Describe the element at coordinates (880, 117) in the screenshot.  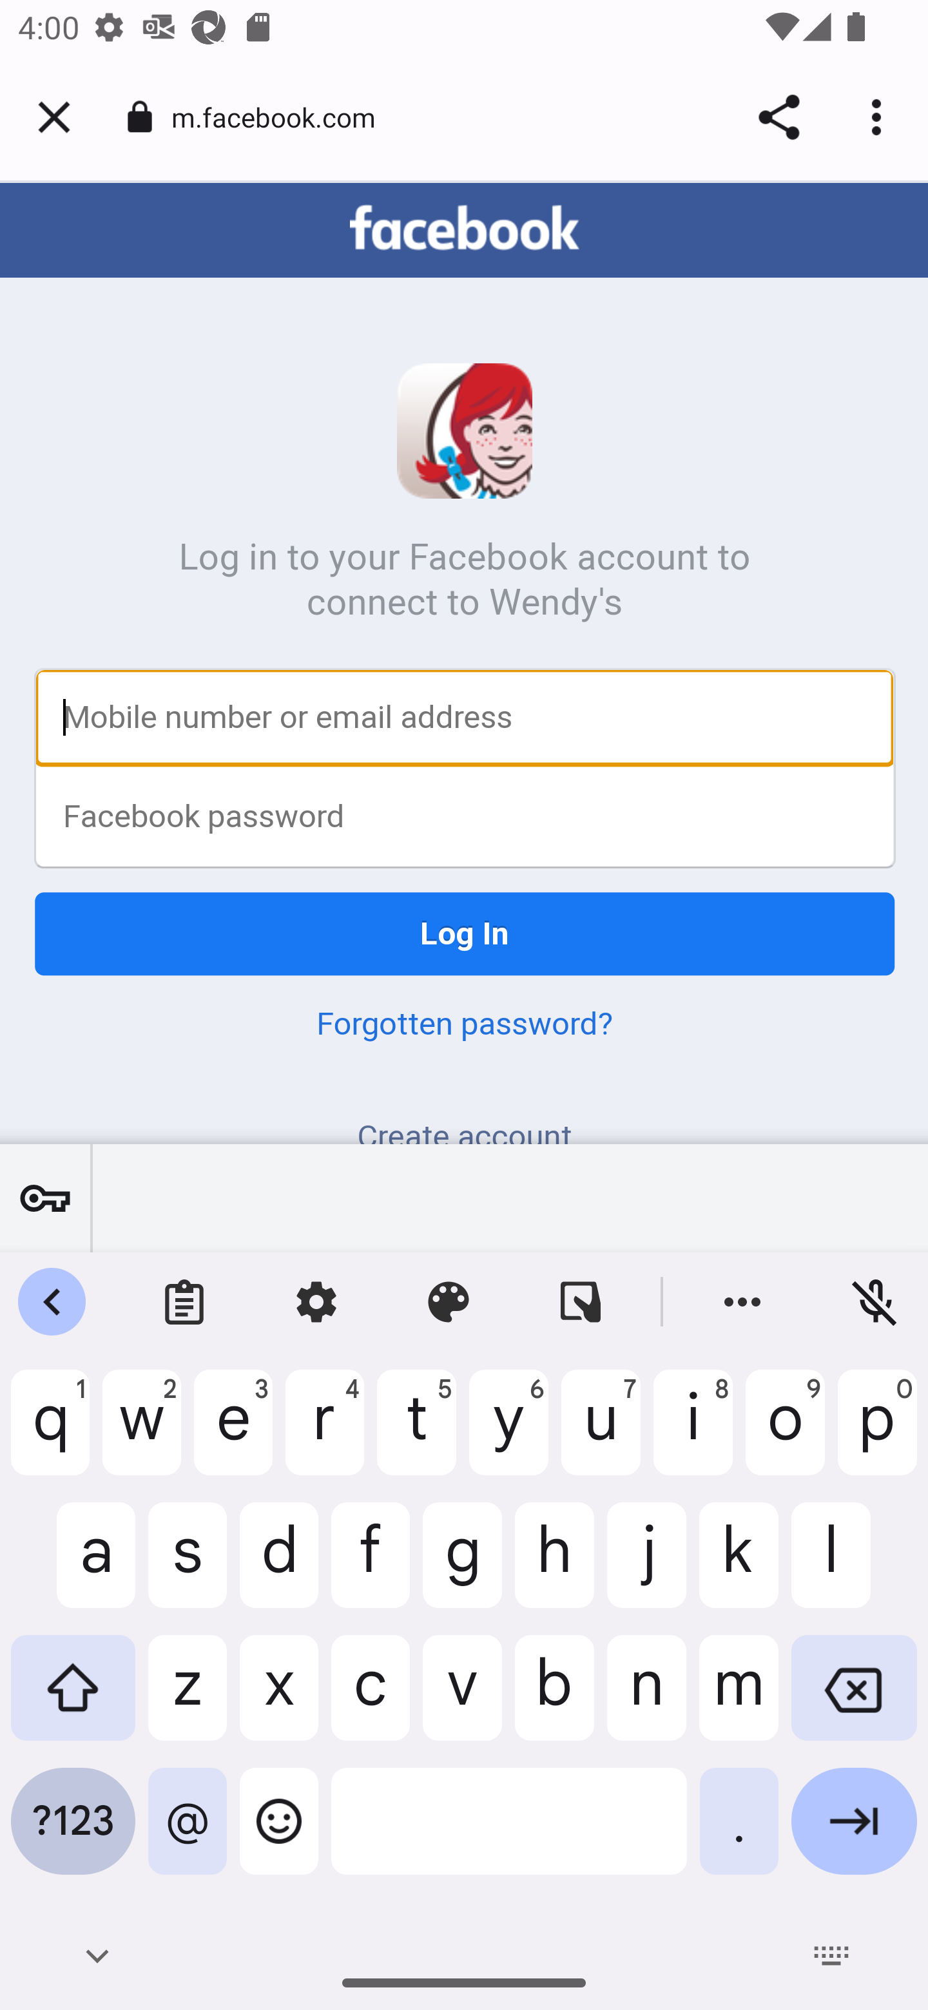
I see `More options` at that location.